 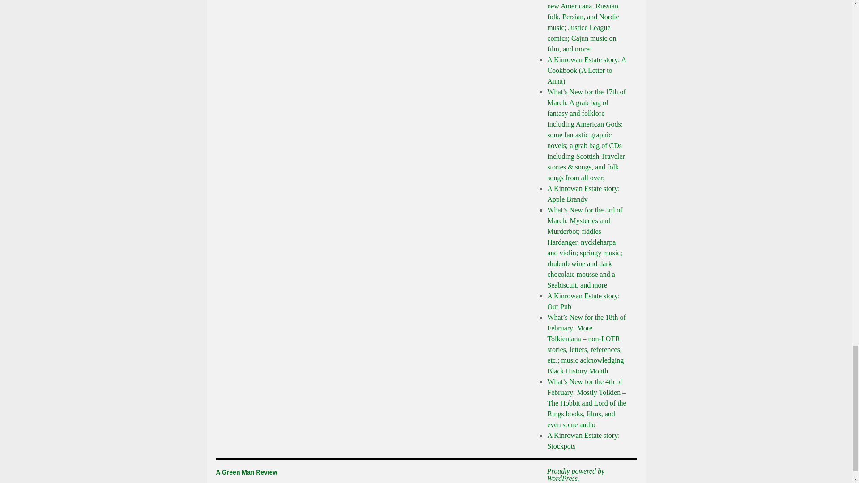 What do you see at coordinates (583, 193) in the screenshot?
I see `A Kinrowan Estate story: Apple Brandy` at bounding box center [583, 193].